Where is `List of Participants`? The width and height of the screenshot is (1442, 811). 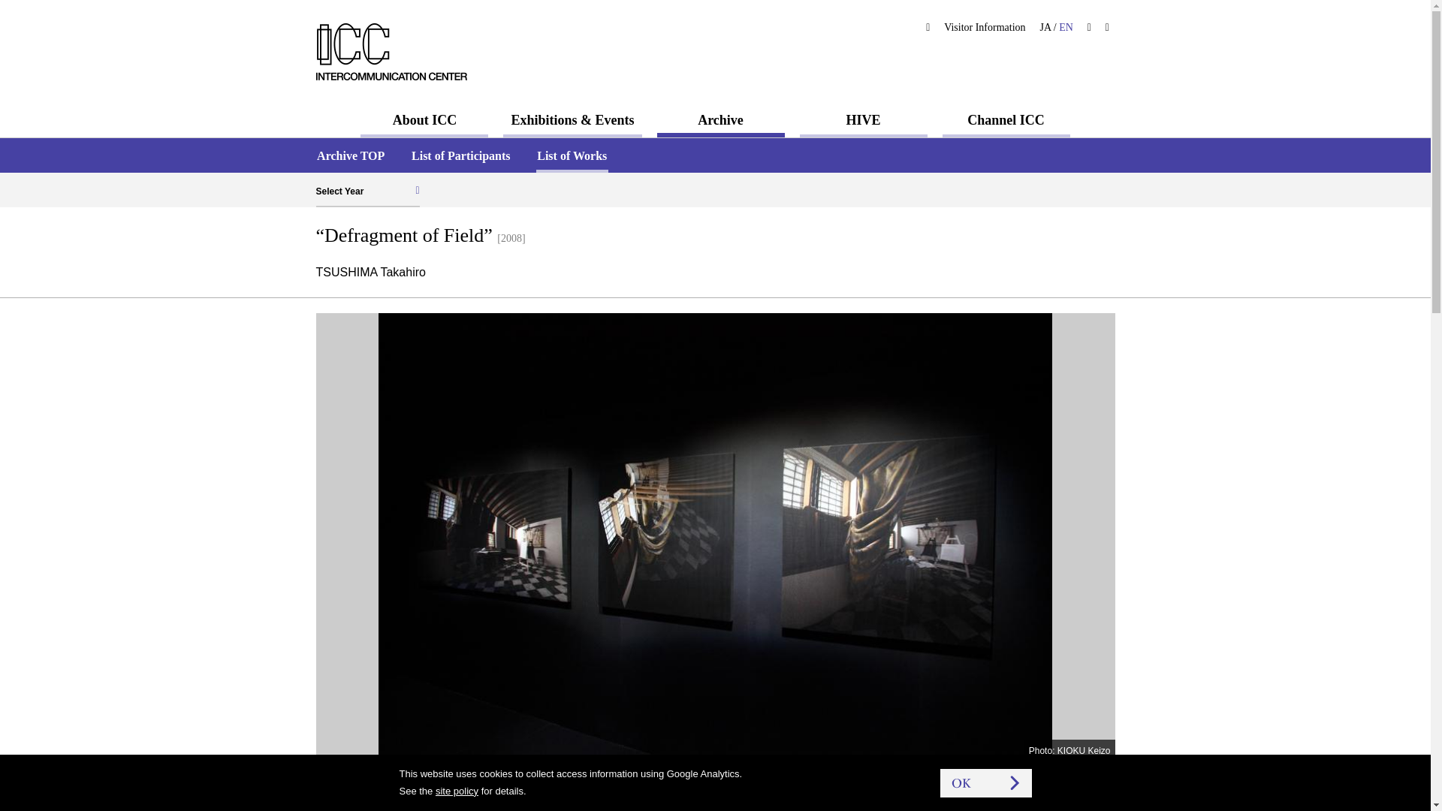
List of Participants is located at coordinates (460, 155).